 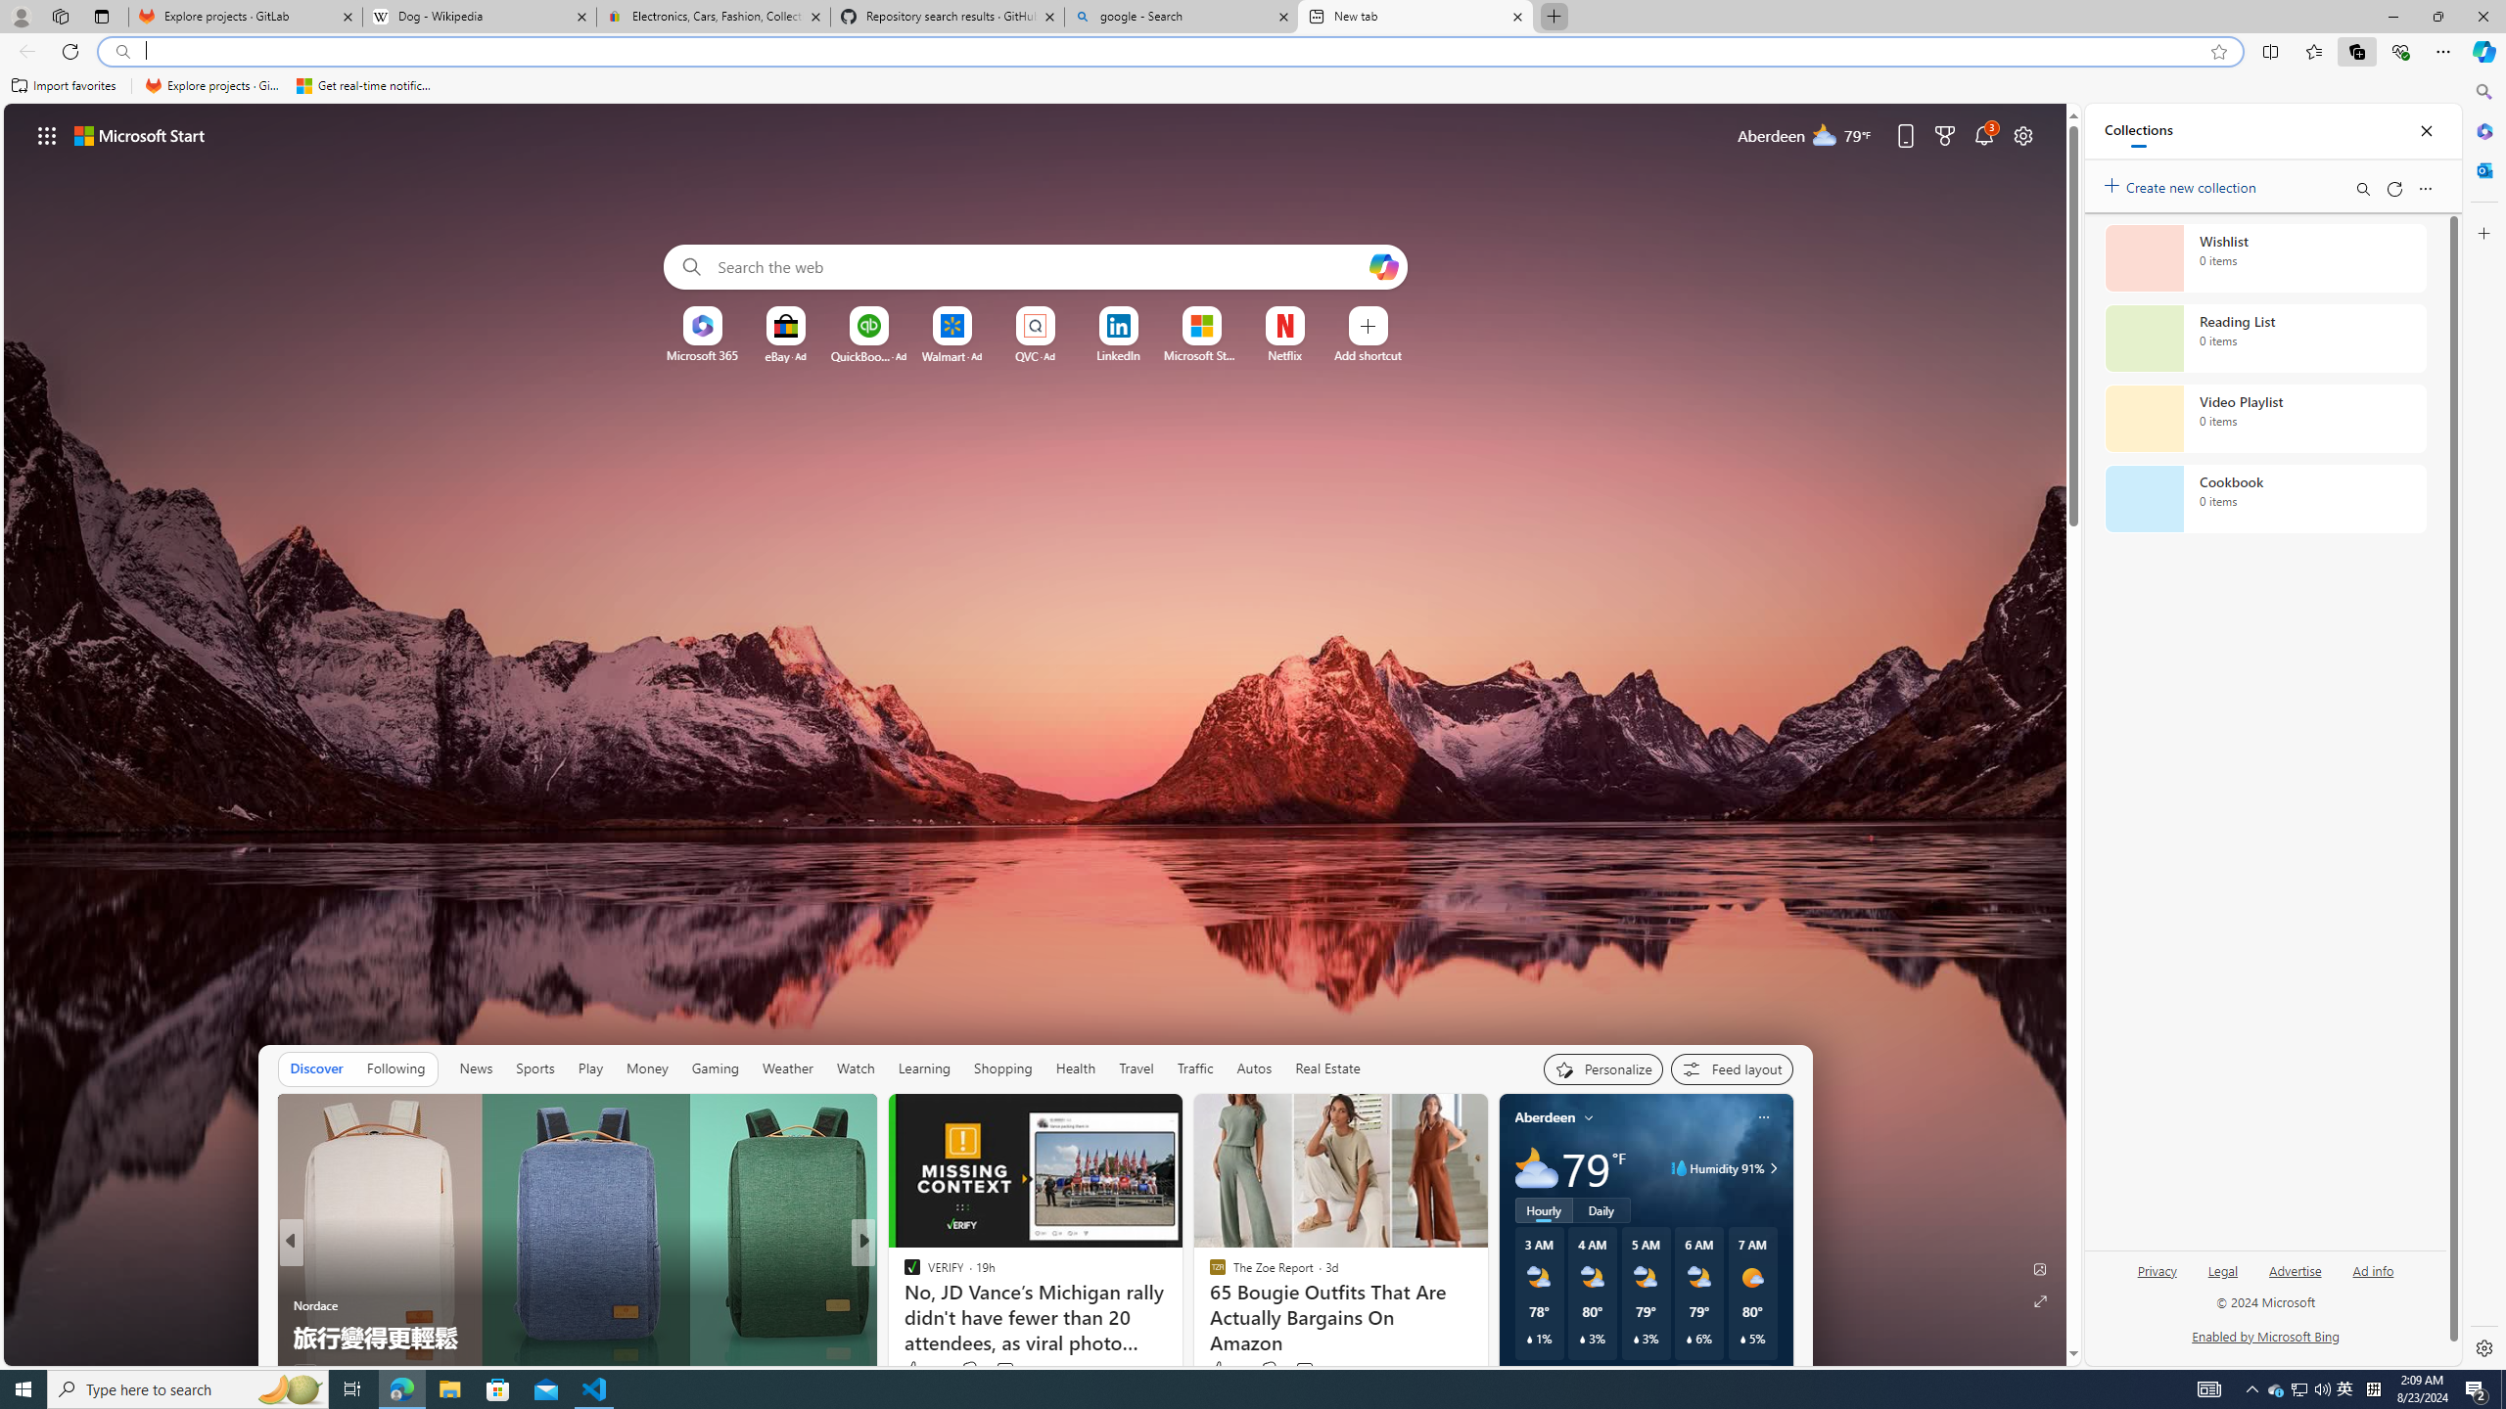 What do you see at coordinates (916, 1370) in the screenshot?
I see `295 Like` at bounding box center [916, 1370].